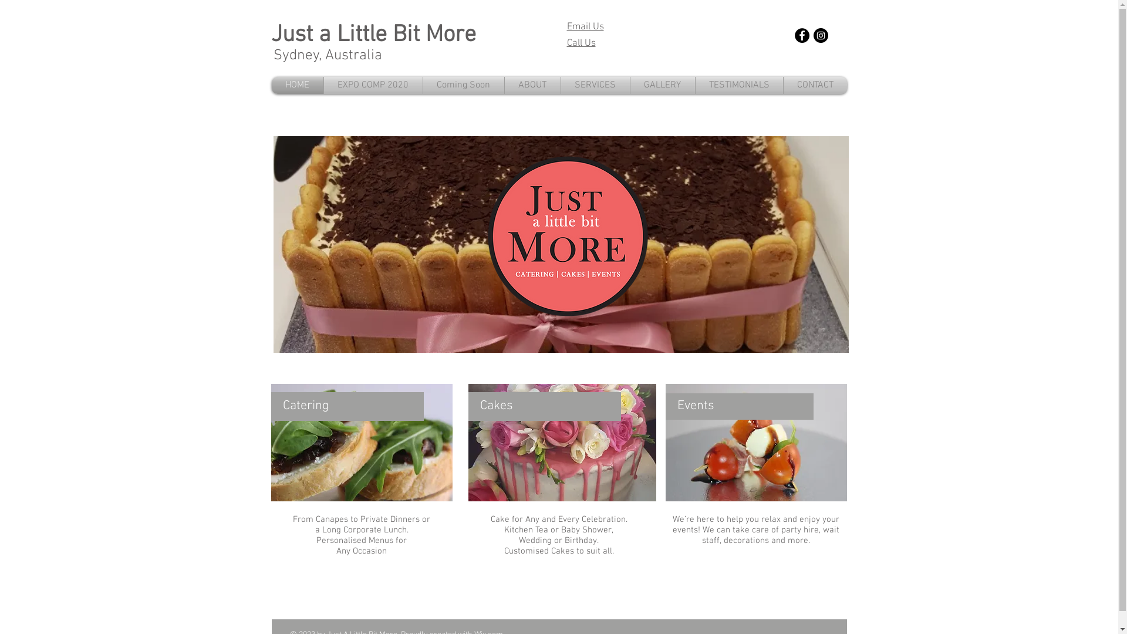 Image resolution: width=1127 pixels, height=634 pixels. What do you see at coordinates (463, 86) in the screenshot?
I see `Coming Soon` at bounding box center [463, 86].